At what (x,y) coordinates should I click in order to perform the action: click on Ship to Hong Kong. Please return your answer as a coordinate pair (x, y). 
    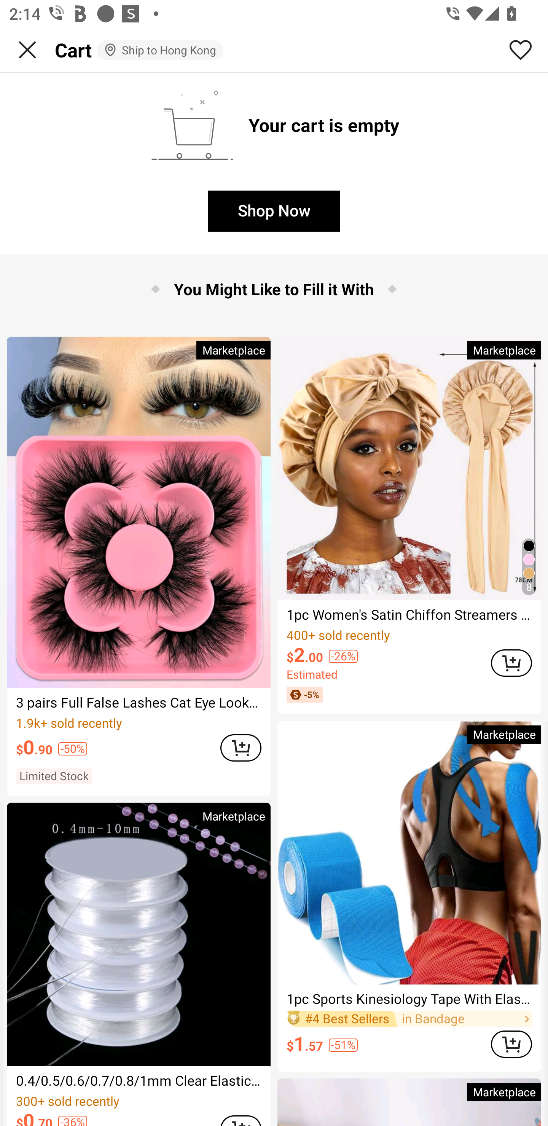
    Looking at the image, I should click on (160, 49).